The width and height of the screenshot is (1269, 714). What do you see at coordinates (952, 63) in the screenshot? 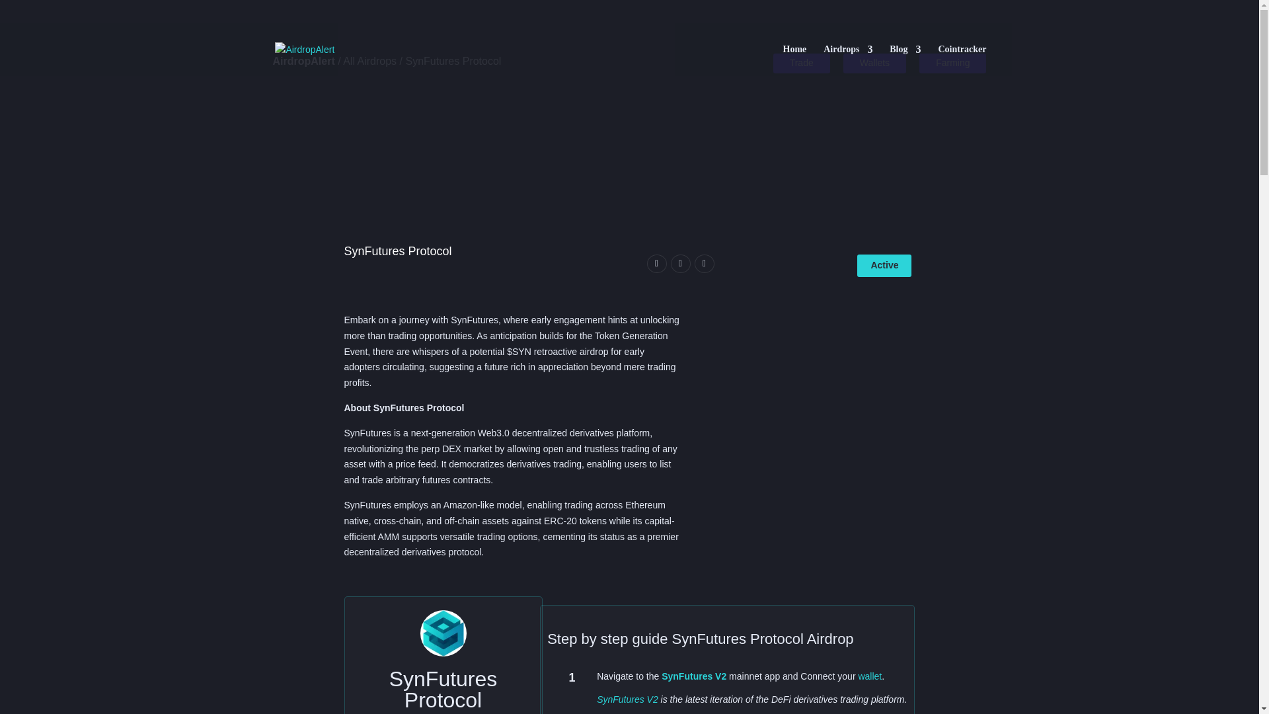
I see `Farming` at bounding box center [952, 63].